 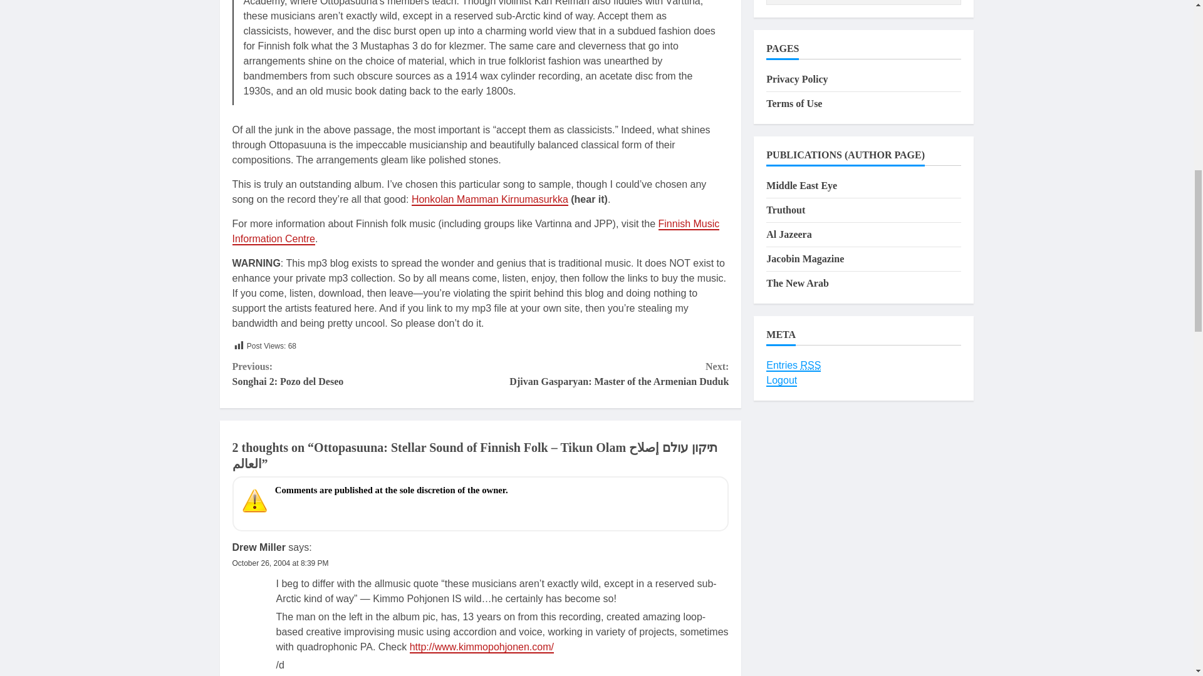 What do you see at coordinates (280, 563) in the screenshot?
I see `Really Simple Syndication` at bounding box center [280, 563].